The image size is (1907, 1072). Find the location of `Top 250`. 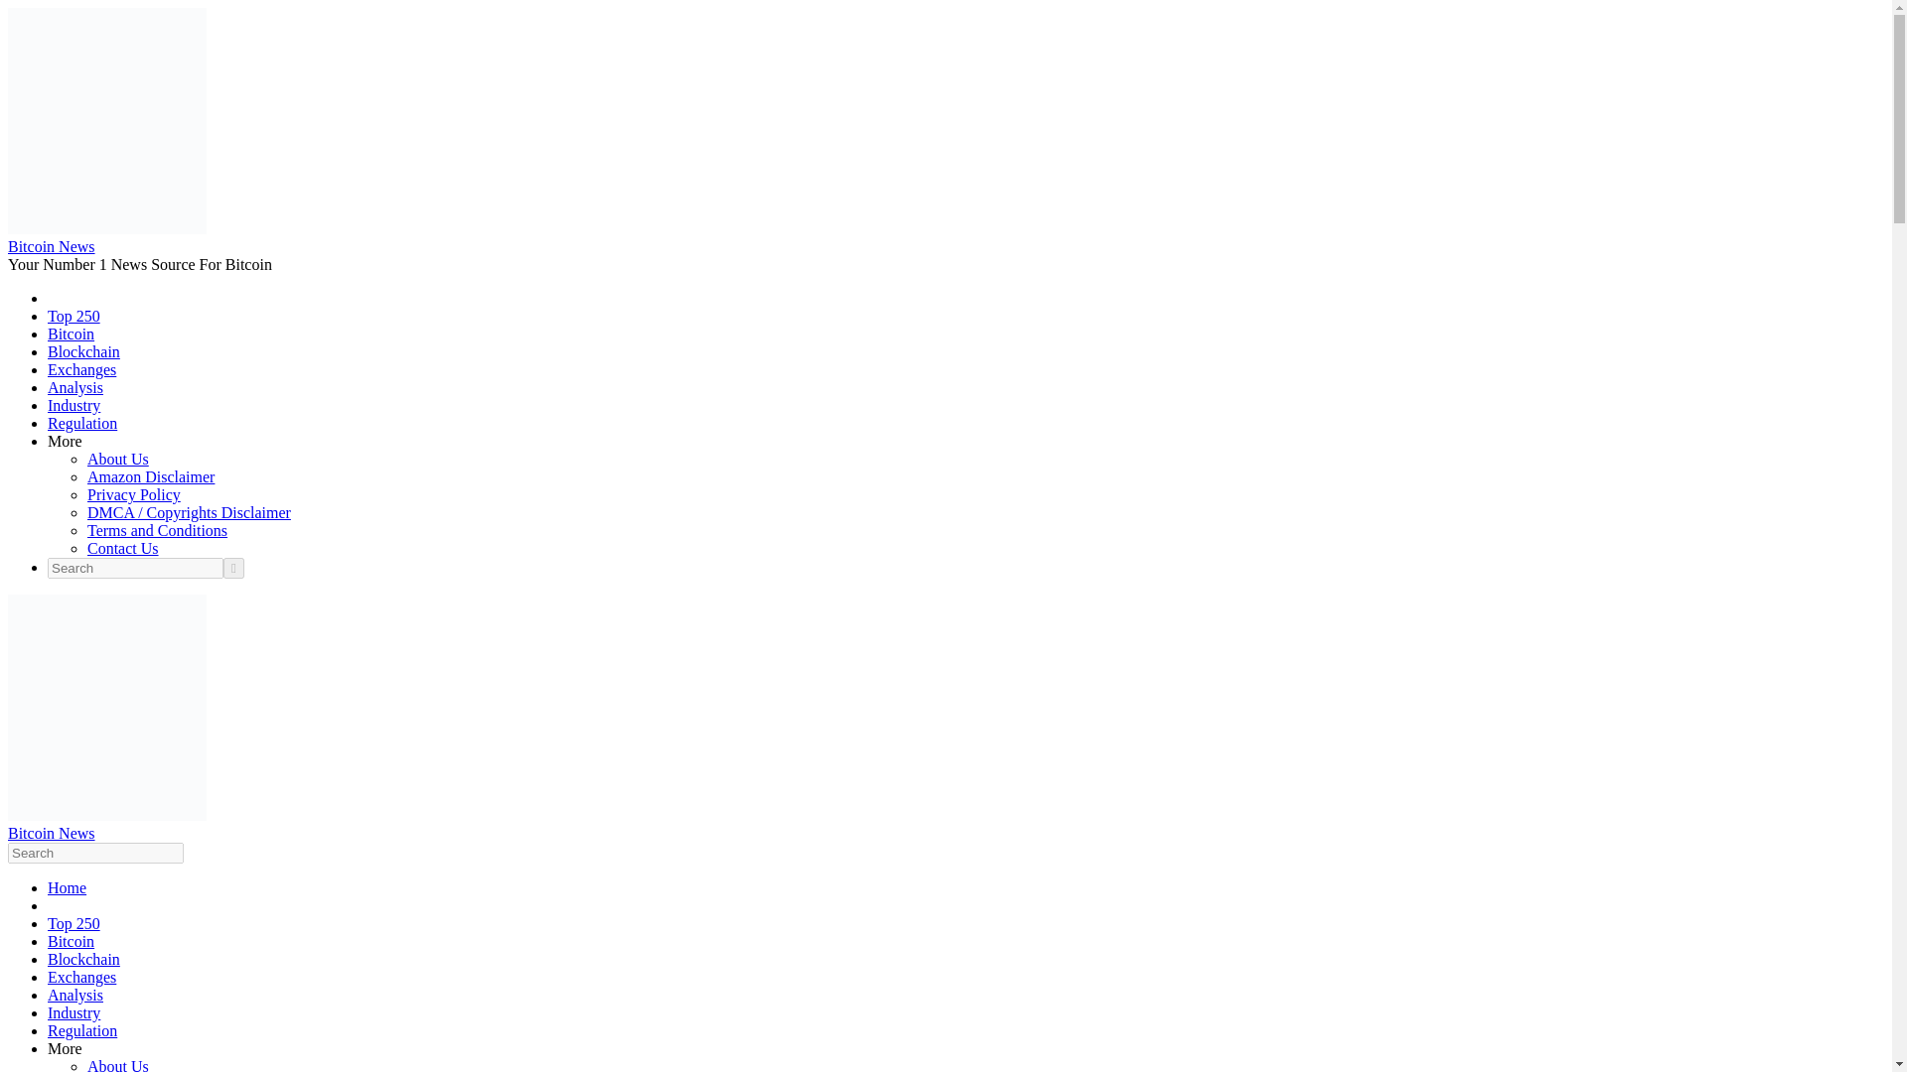

Top 250 is located at coordinates (73, 316).